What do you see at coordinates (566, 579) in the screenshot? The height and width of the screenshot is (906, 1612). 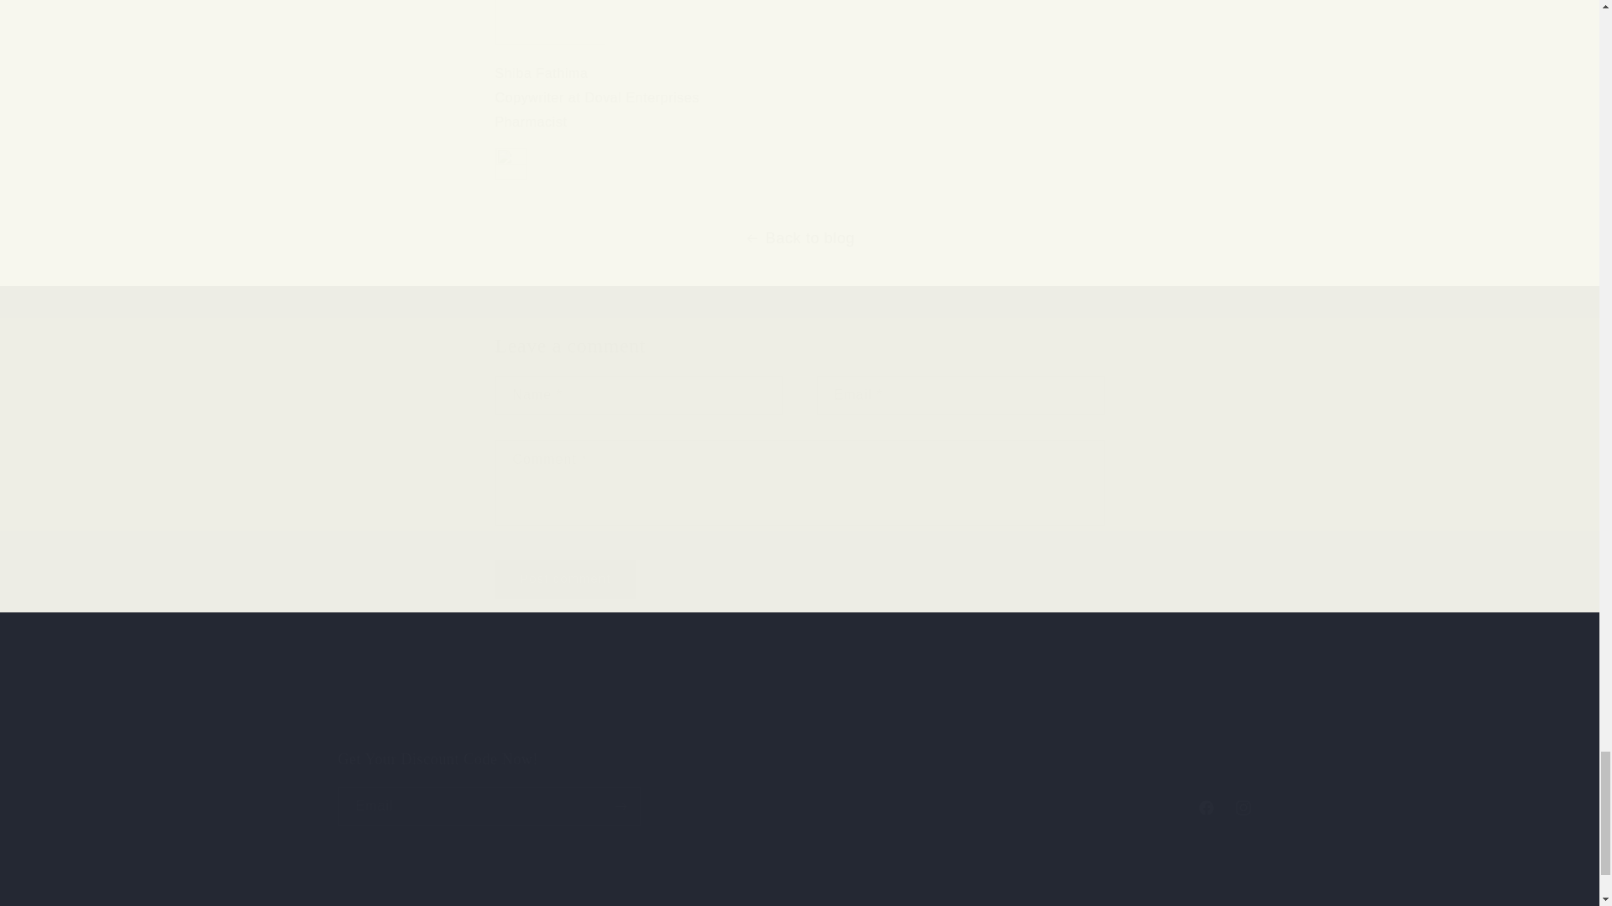 I see `Post comment` at bounding box center [566, 579].